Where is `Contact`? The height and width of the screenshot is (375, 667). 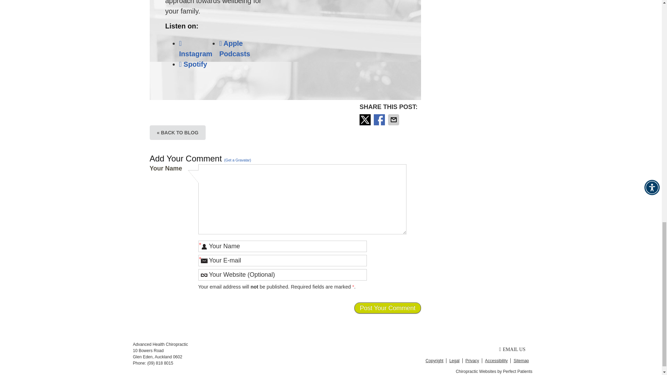 Contact is located at coordinates (512, 349).